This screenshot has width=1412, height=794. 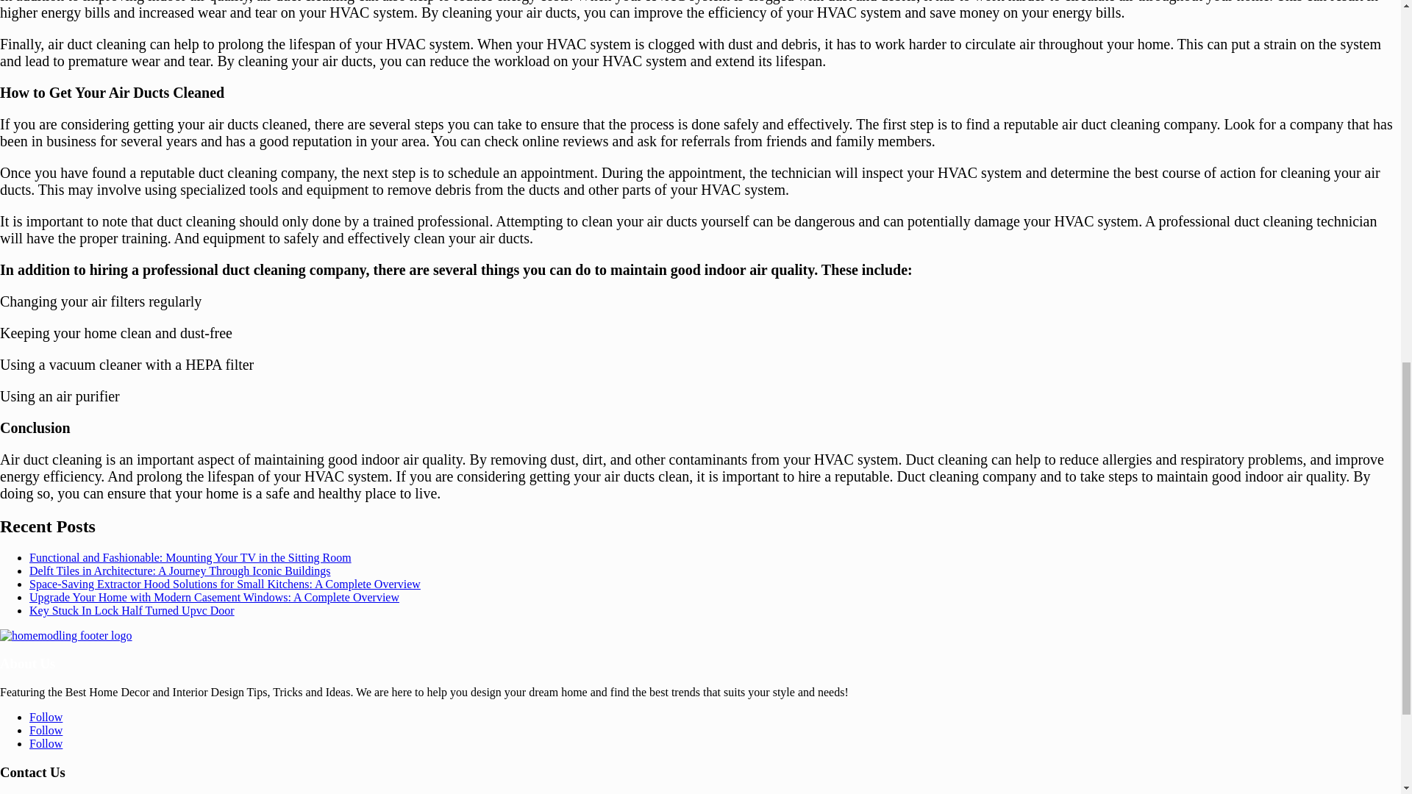 I want to click on Follow, so click(x=46, y=730).